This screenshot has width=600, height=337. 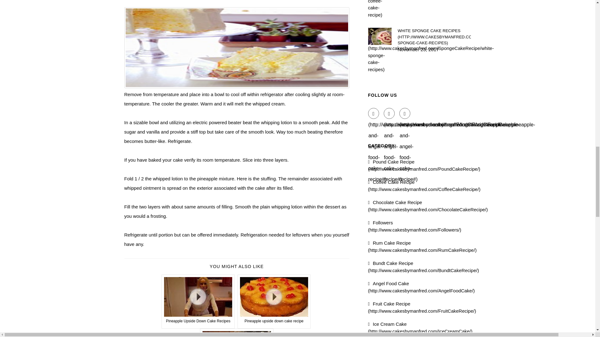 I want to click on View this video from YouTube, so click(x=237, y=333).